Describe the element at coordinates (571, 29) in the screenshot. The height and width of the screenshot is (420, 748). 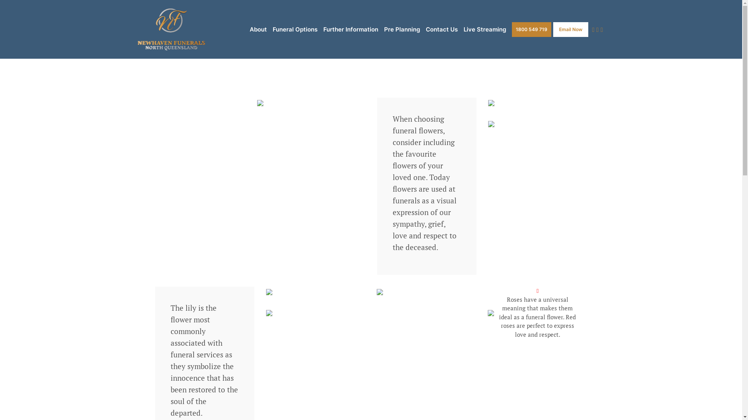
I see `Email Now` at that location.